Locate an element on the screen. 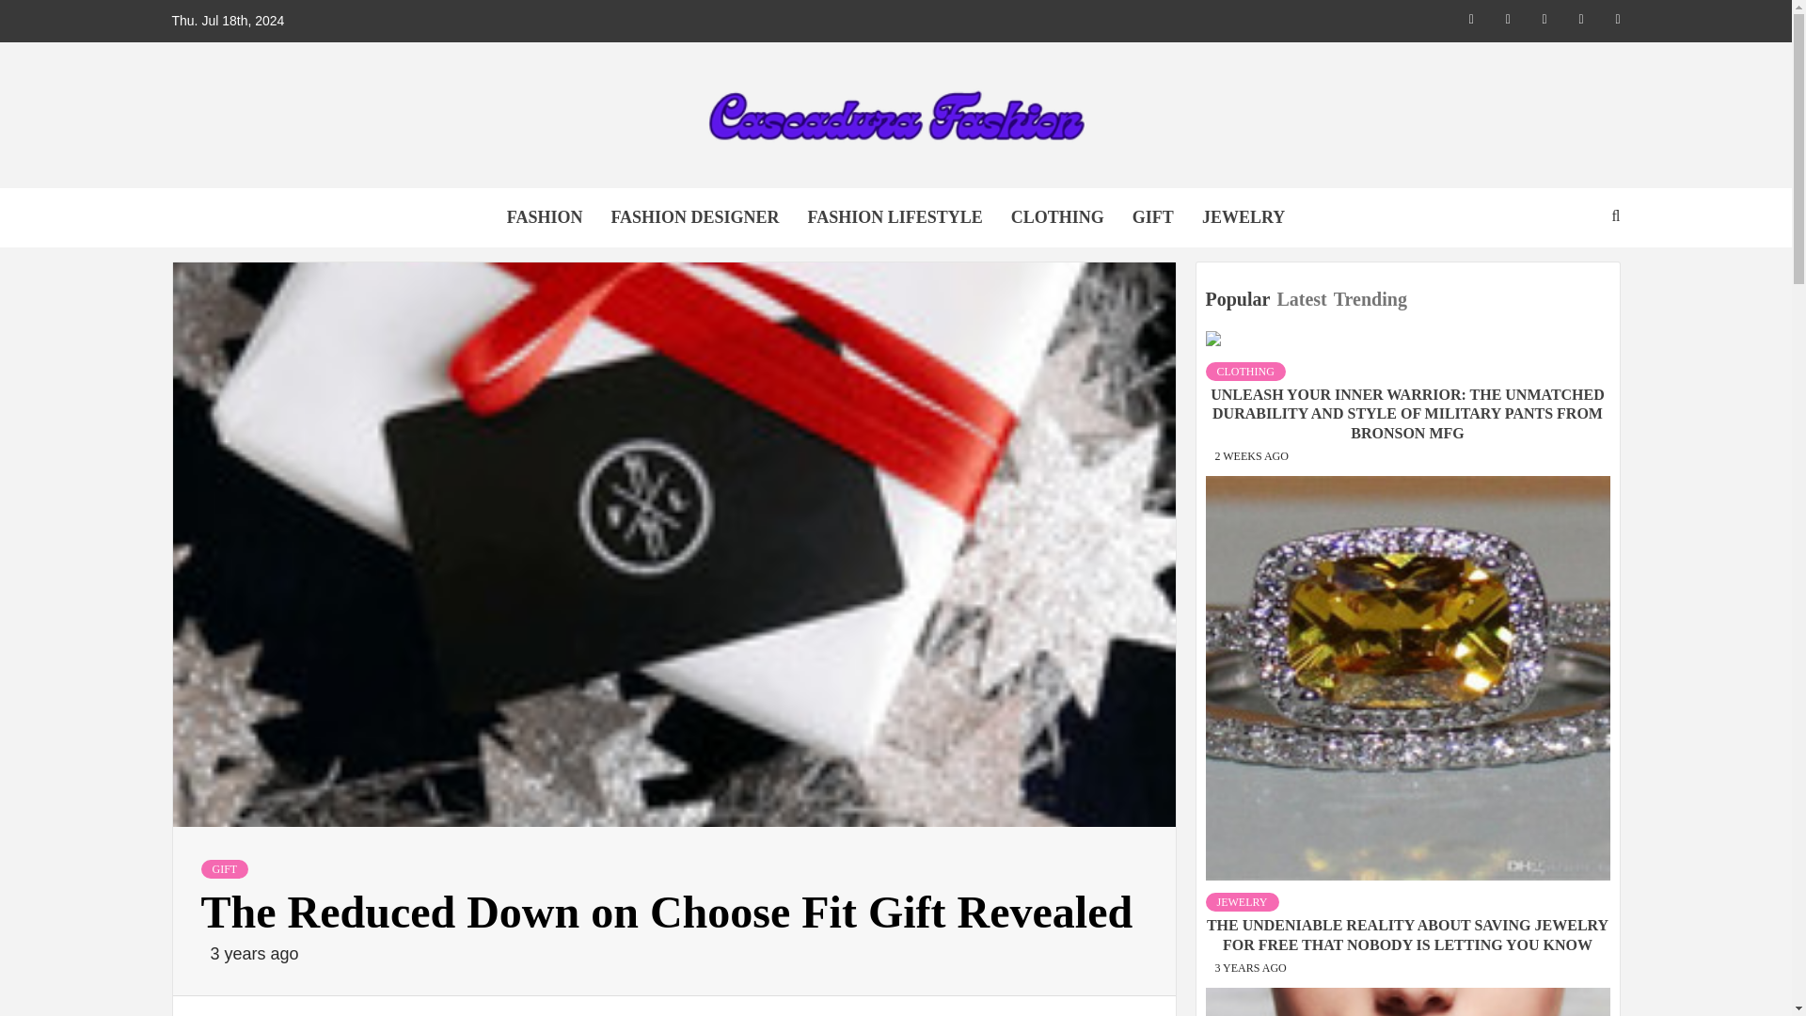 The width and height of the screenshot is (1806, 1016). CLOTHING is located at coordinates (1057, 217).